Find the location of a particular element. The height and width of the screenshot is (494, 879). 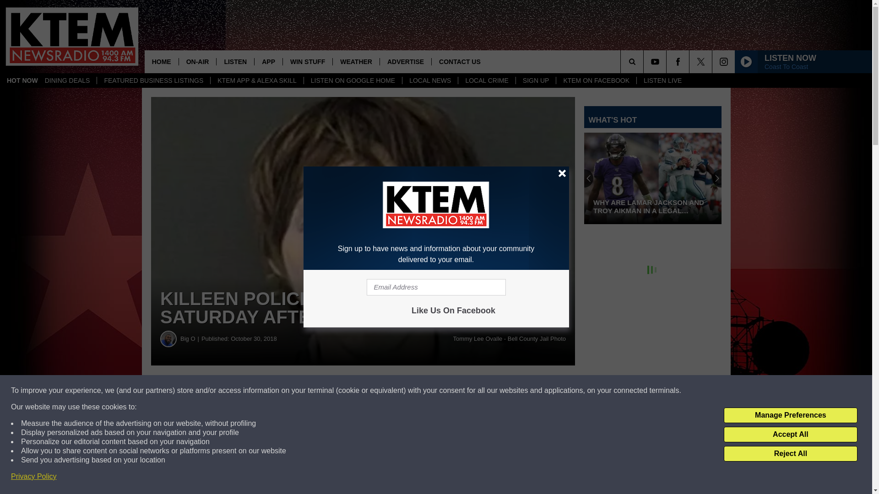

LOCAL CRIME is located at coordinates (486, 81).